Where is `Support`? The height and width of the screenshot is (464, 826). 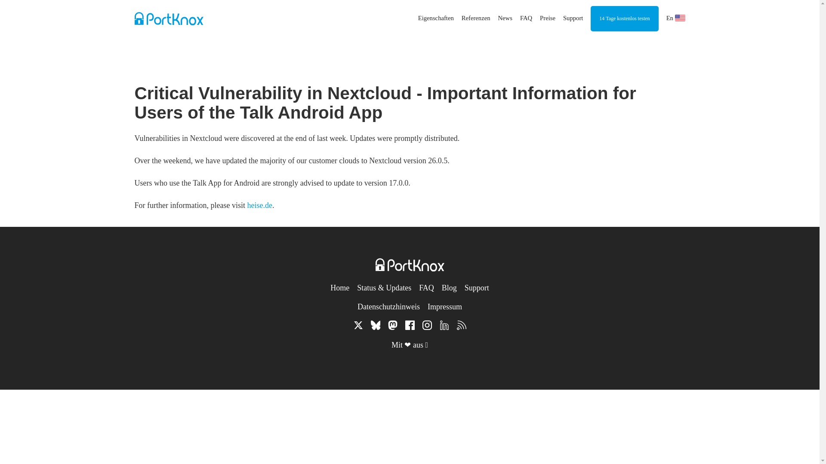
Support is located at coordinates (573, 18).